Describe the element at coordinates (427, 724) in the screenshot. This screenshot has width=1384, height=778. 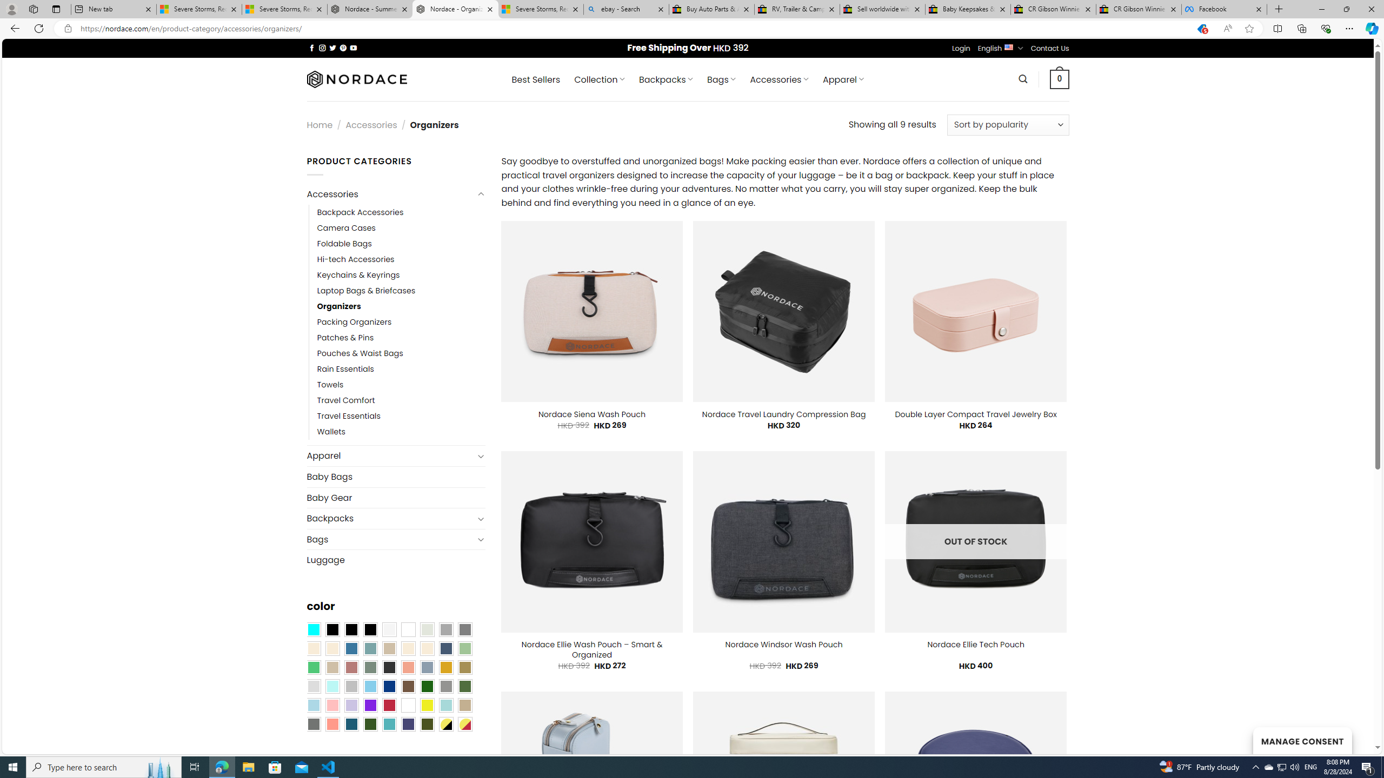
I see `Army Green` at that location.